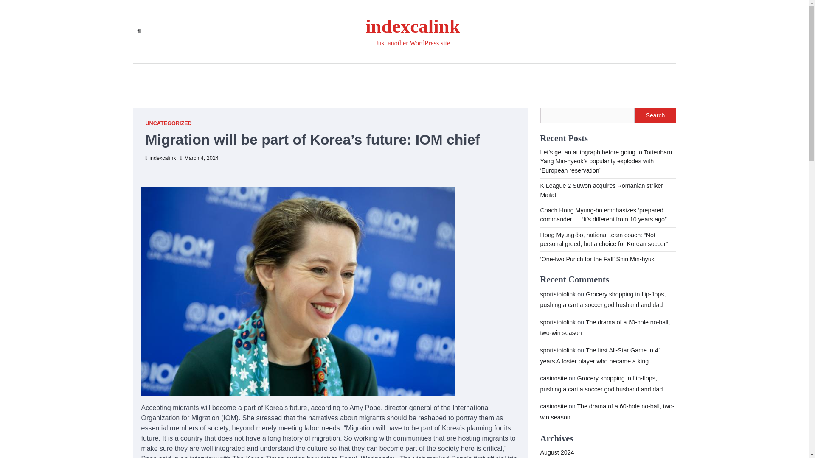  Describe the element at coordinates (553, 378) in the screenshot. I see `casinosite` at that location.